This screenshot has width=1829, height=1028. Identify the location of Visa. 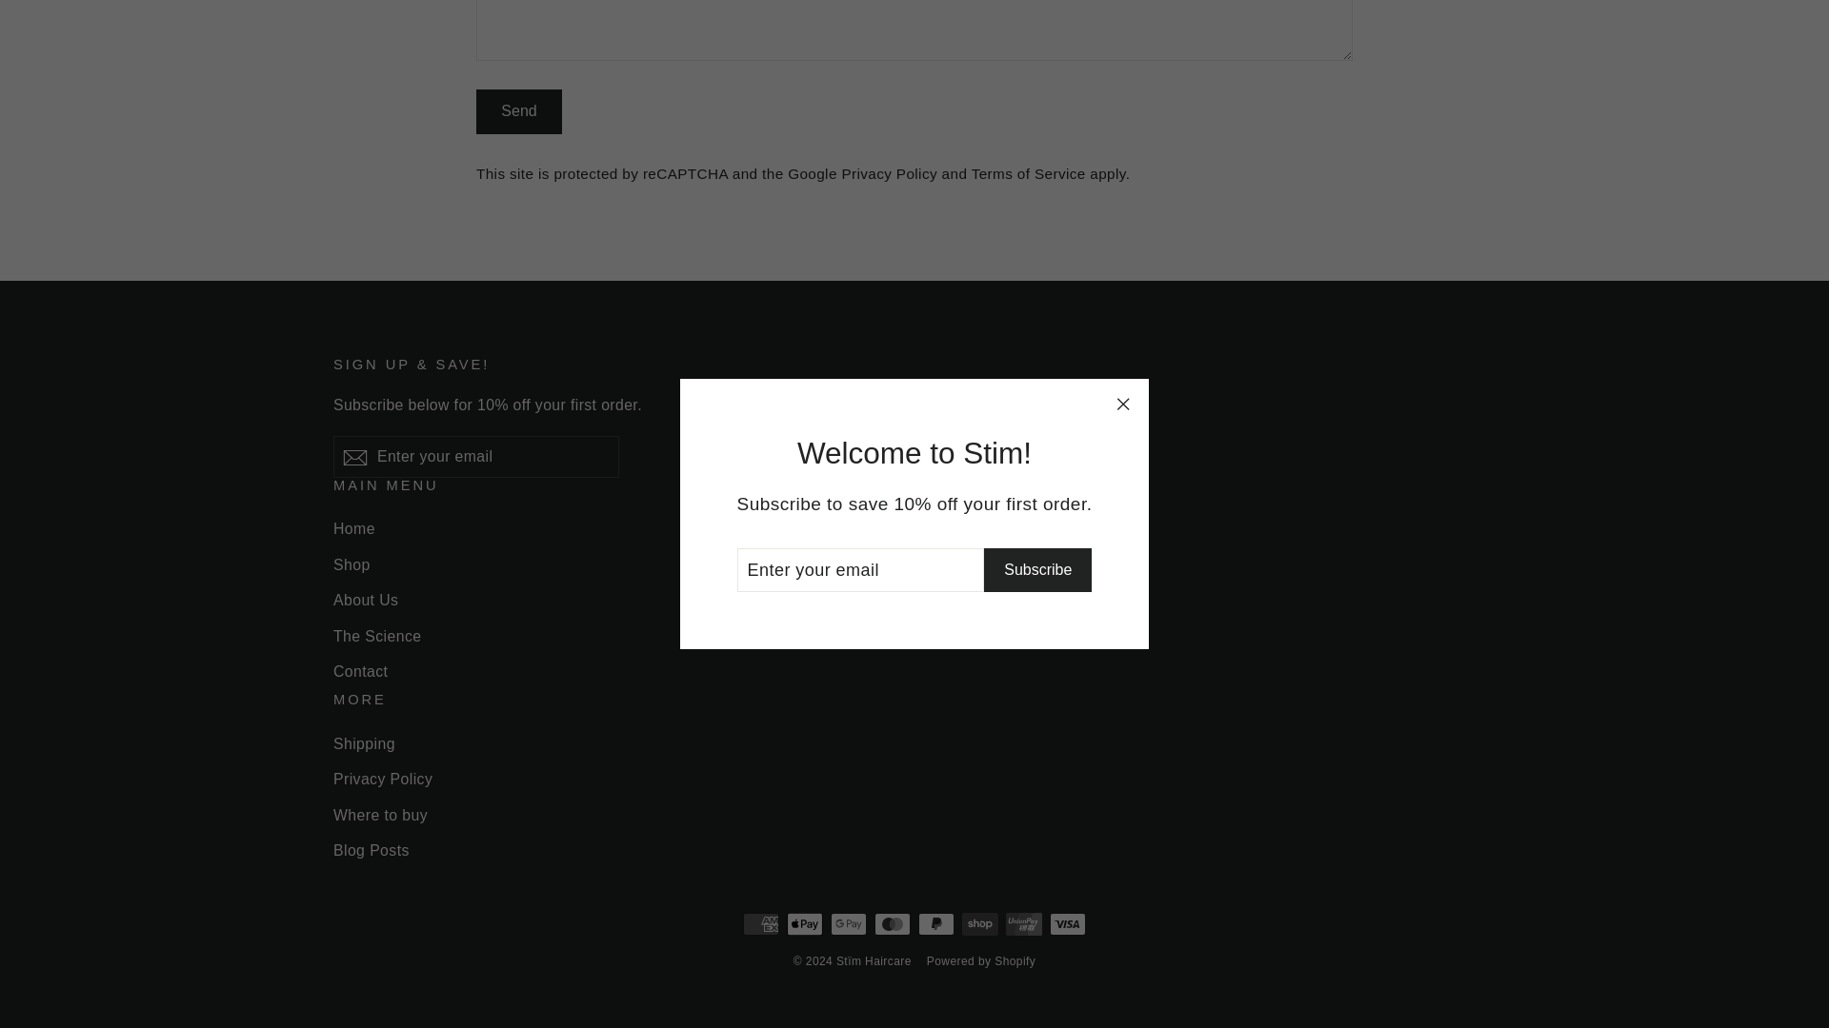
(1068, 923).